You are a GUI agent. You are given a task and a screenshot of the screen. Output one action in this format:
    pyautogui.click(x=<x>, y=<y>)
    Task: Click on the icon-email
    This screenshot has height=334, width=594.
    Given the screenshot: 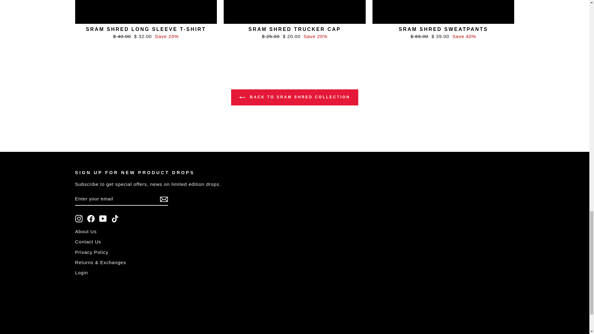 What is the action you would take?
    pyautogui.click(x=163, y=199)
    